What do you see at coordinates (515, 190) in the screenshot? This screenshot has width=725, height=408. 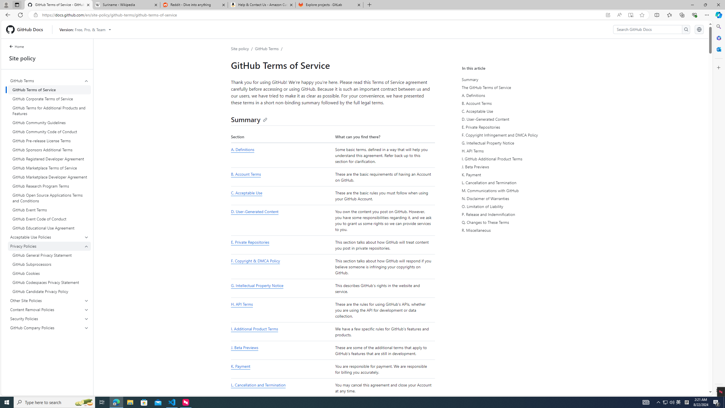 I see `M. Communications with GitHub` at bounding box center [515, 190].